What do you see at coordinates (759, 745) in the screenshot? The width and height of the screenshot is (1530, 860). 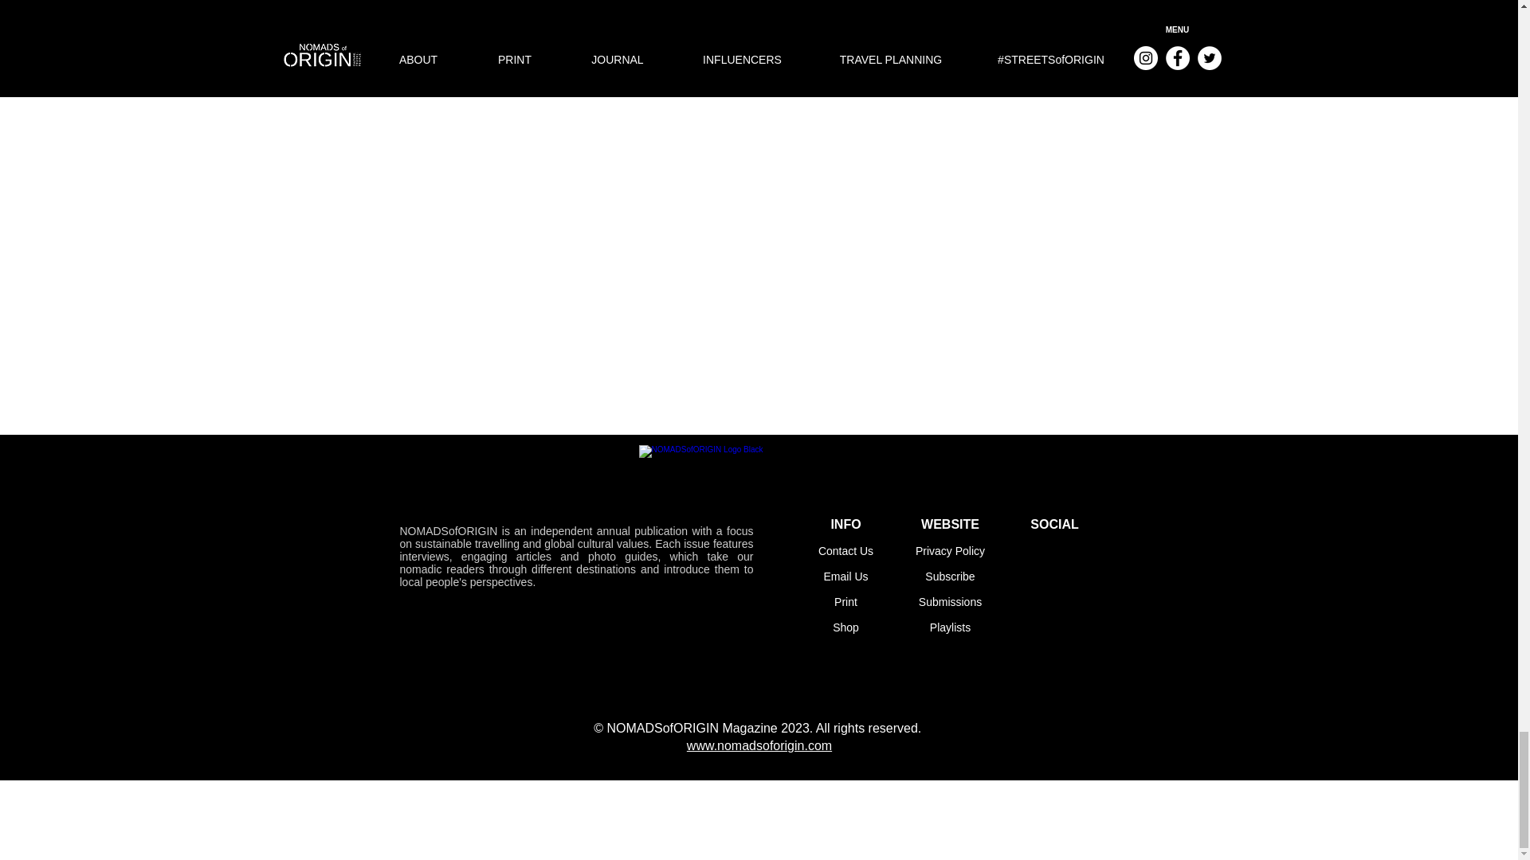 I see `www.nomadsoforigin.com` at bounding box center [759, 745].